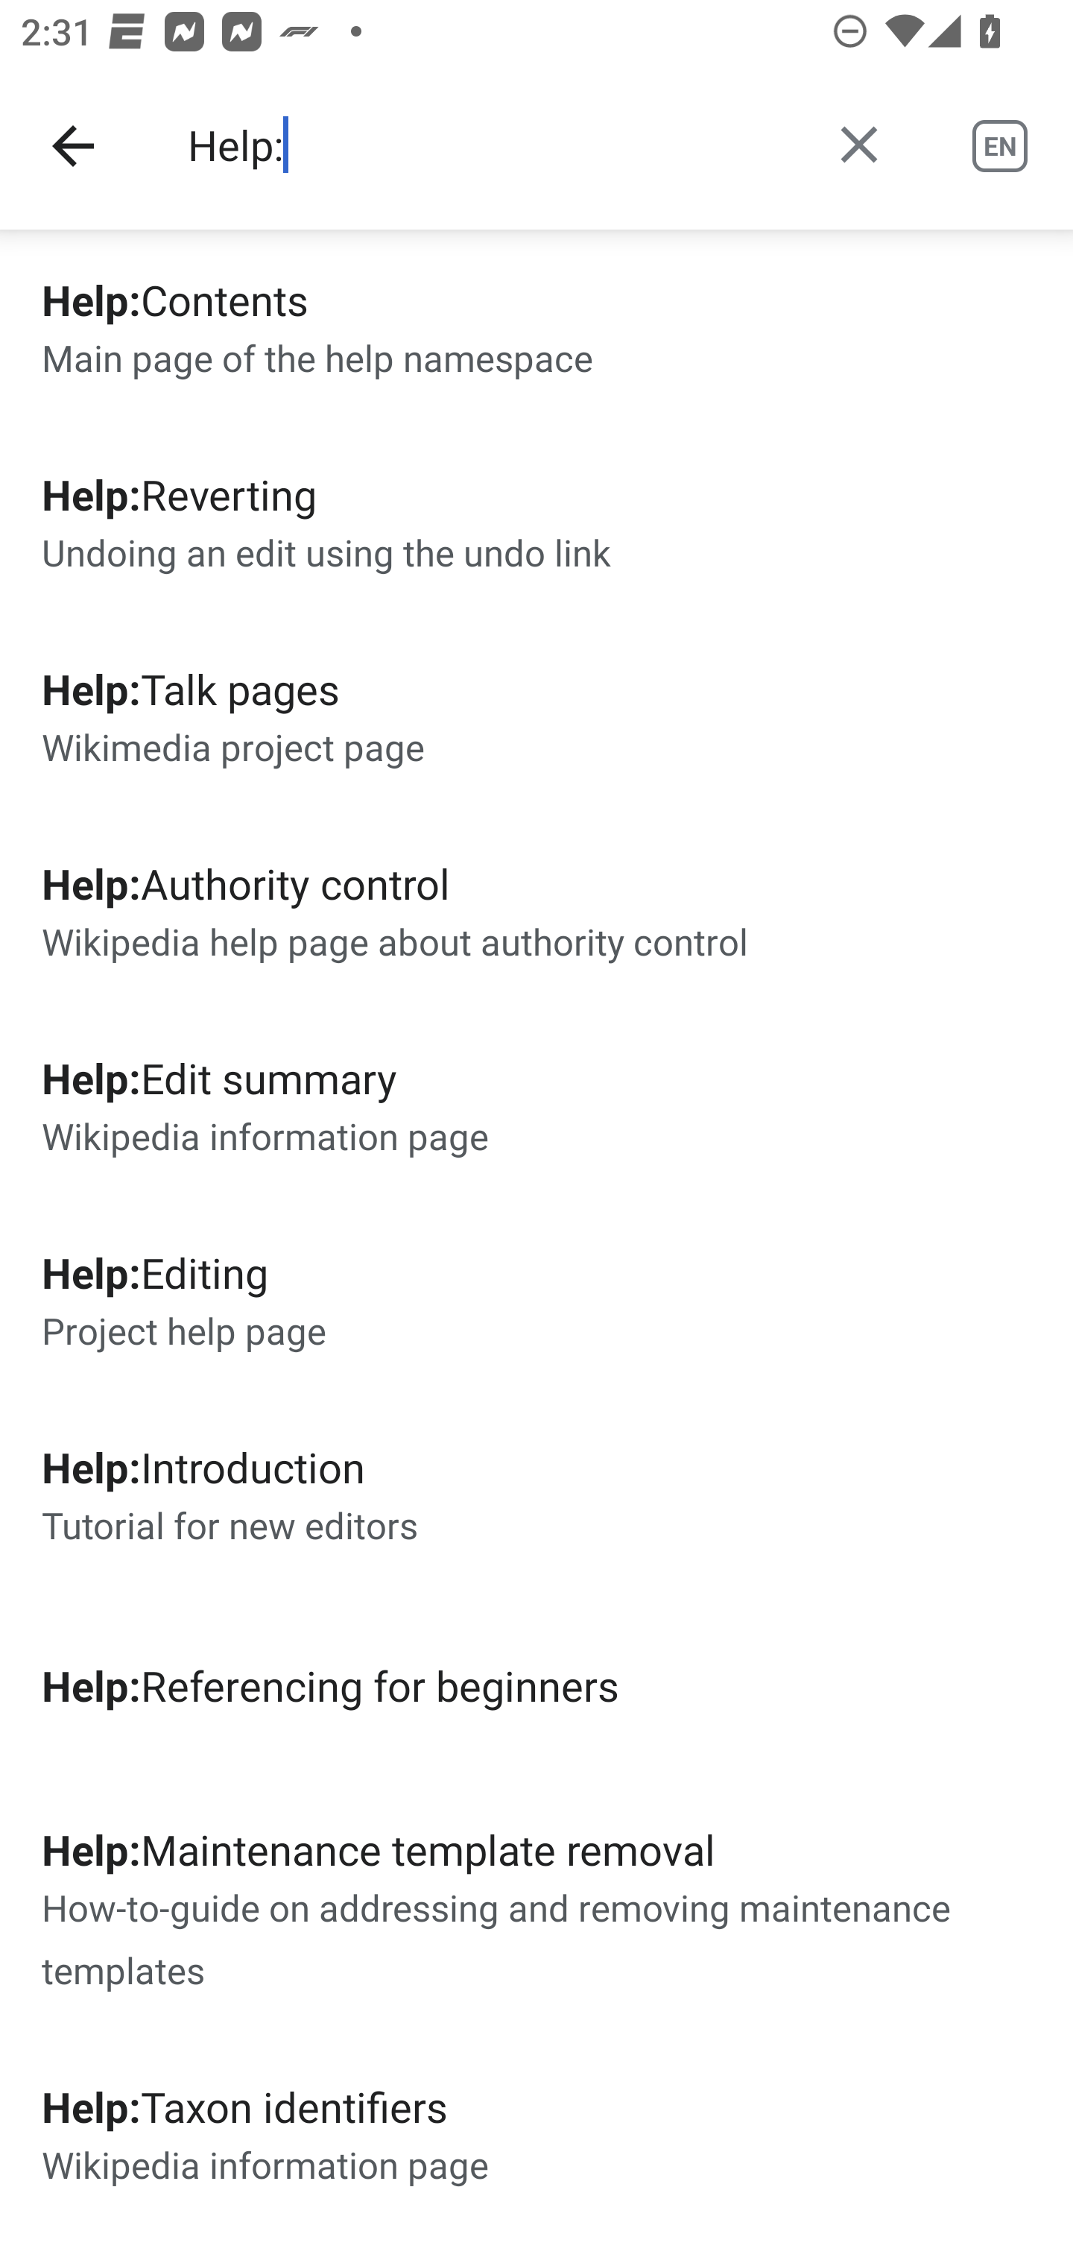  Describe the element at coordinates (73, 146) in the screenshot. I see `Navigate up` at that location.